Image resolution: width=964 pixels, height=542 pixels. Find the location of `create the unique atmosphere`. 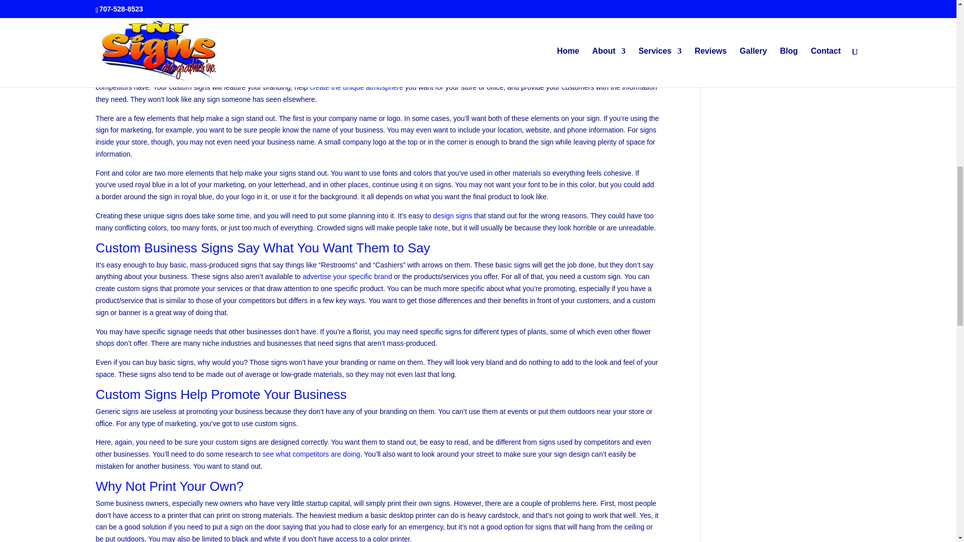

create the unique atmosphere is located at coordinates (356, 87).